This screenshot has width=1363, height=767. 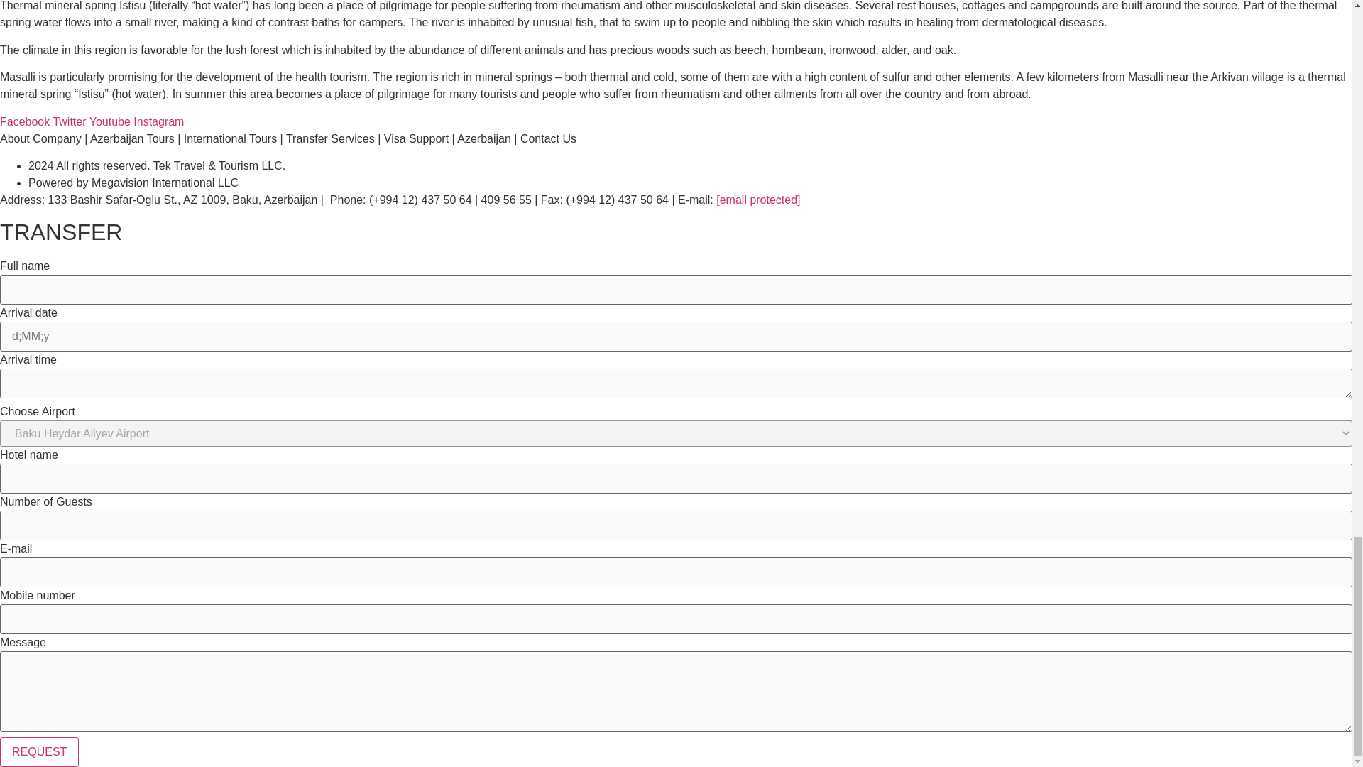 I want to click on Facebook, so click(x=26, y=122).